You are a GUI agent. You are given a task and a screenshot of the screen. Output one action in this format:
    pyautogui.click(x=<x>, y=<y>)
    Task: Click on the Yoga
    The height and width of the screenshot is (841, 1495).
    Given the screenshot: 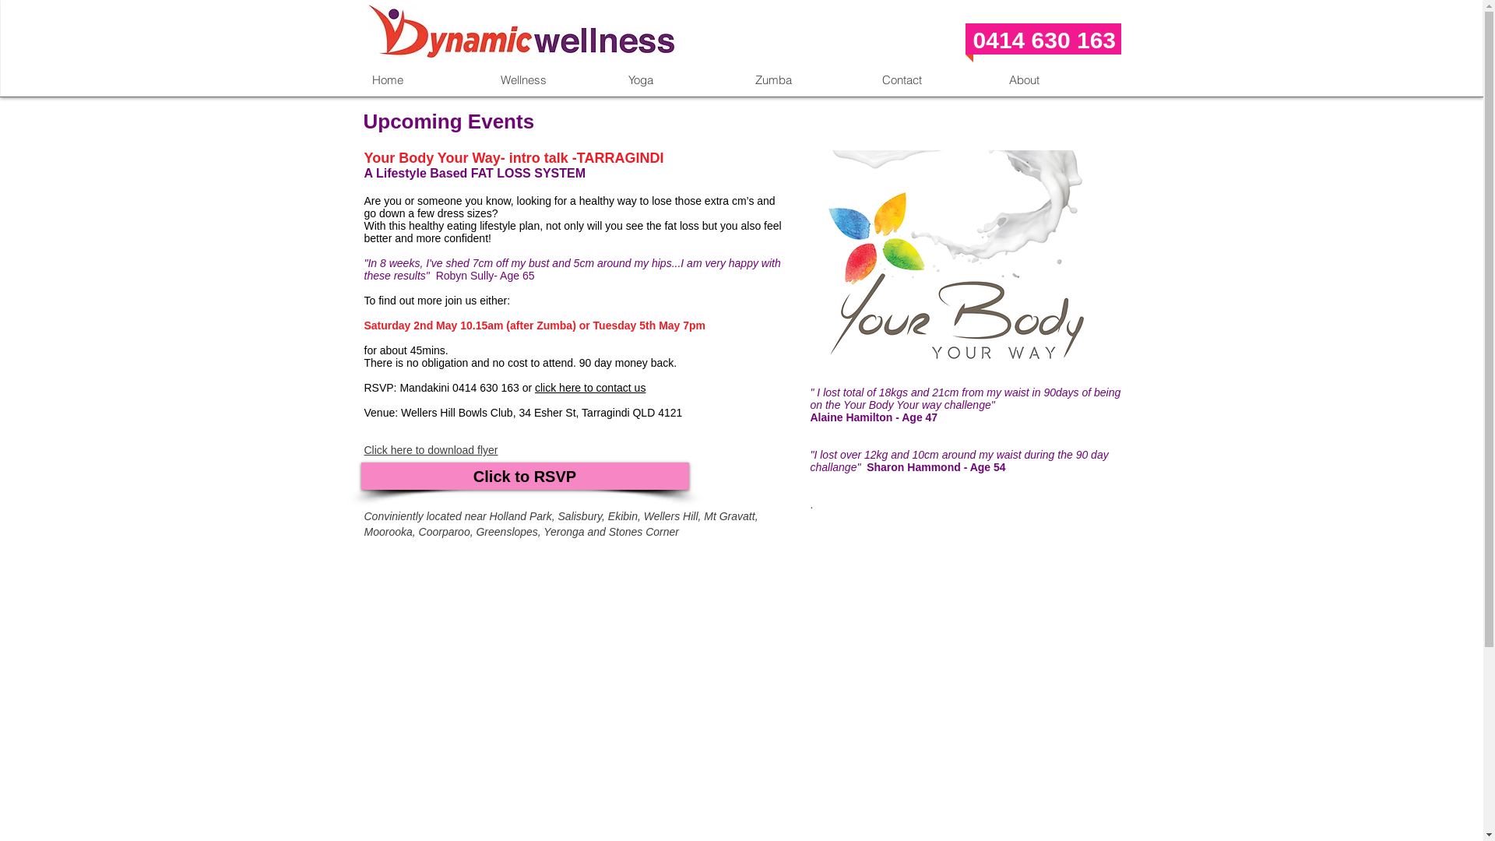 What is the action you would take?
    pyautogui.click(x=679, y=79)
    